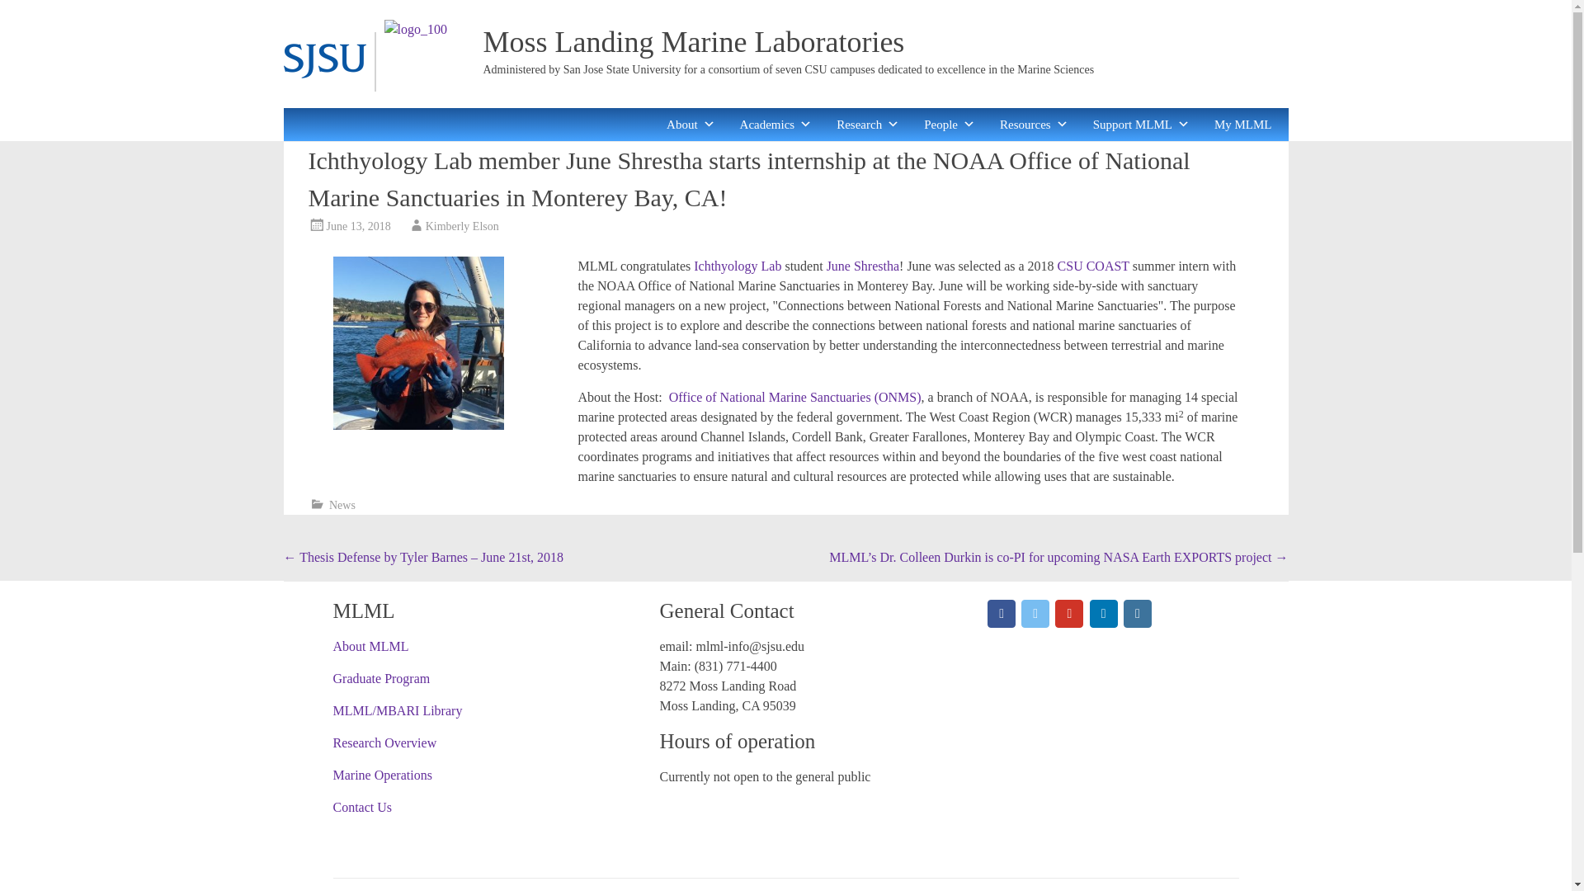  What do you see at coordinates (1001, 614) in the screenshot?
I see `Moss Landing Marine Laboratories on Facebook` at bounding box center [1001, 614].